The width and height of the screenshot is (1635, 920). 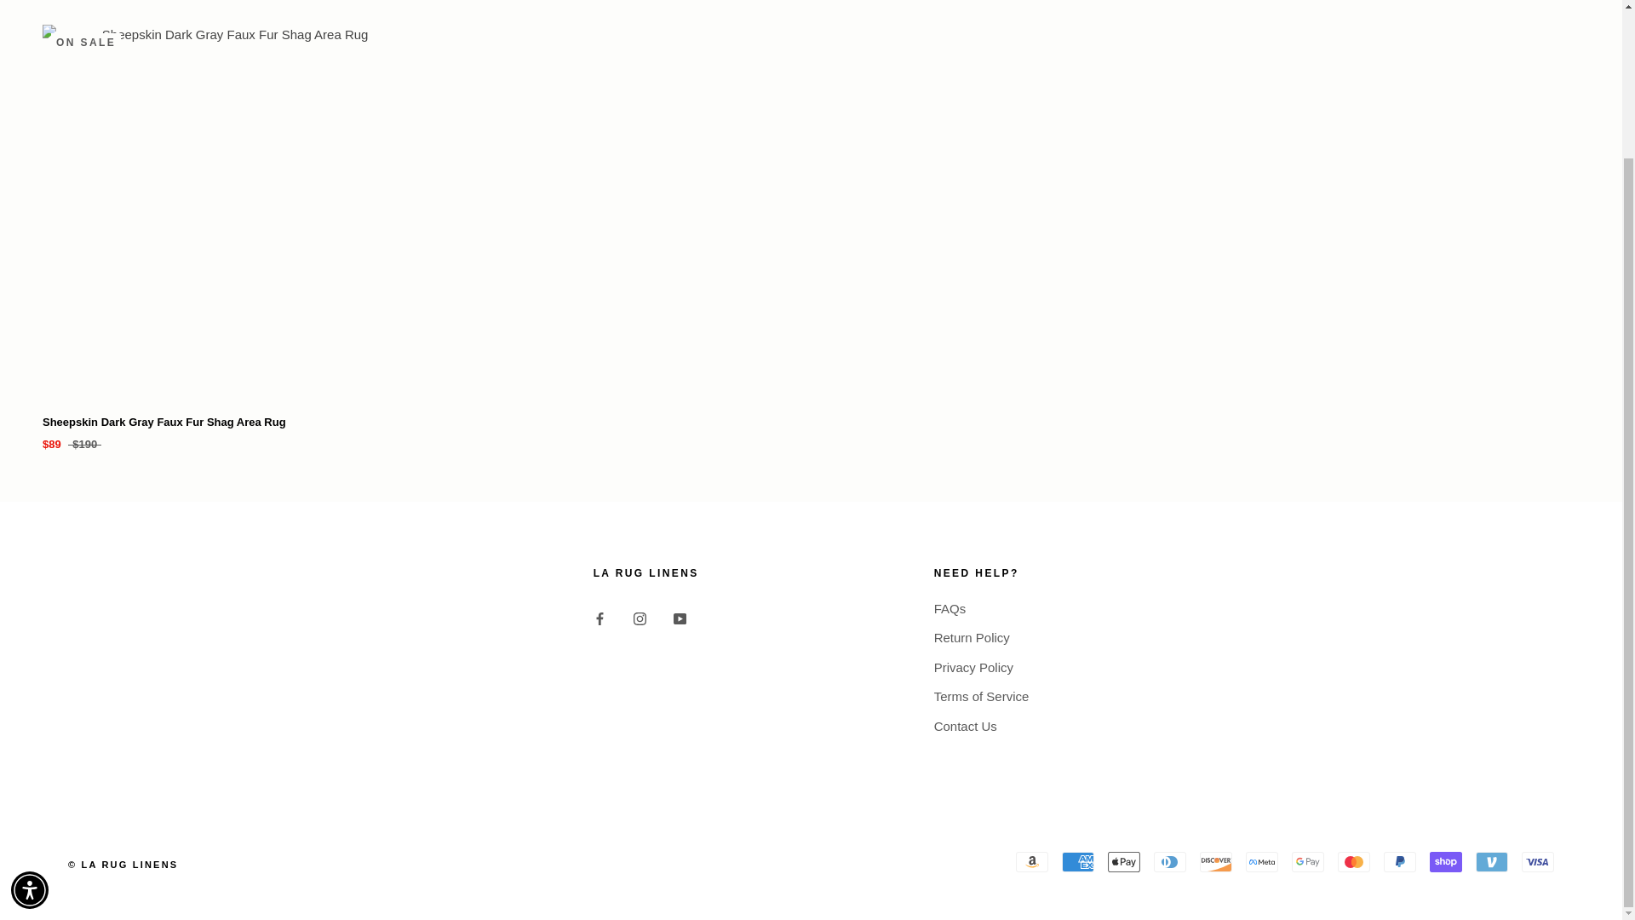 What do you see at coordinates (1445, 862) in the screenshot?
I see `Shop Pay` at bounding box center [1445, 862].